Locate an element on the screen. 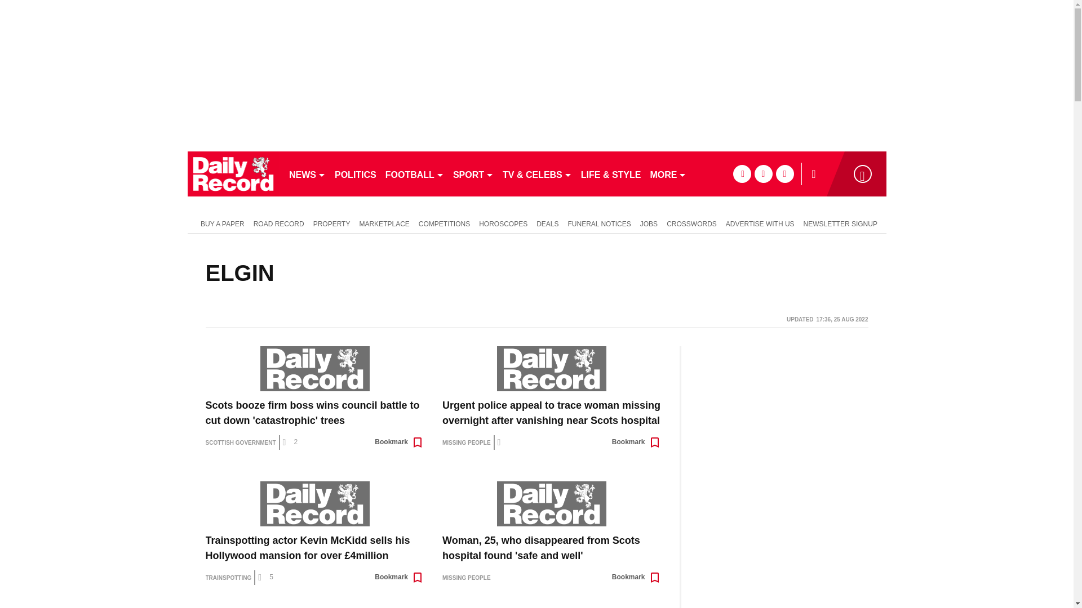 The height and width of the screenshot is (608, 1082). facebook is located at coordinates (742, 173).